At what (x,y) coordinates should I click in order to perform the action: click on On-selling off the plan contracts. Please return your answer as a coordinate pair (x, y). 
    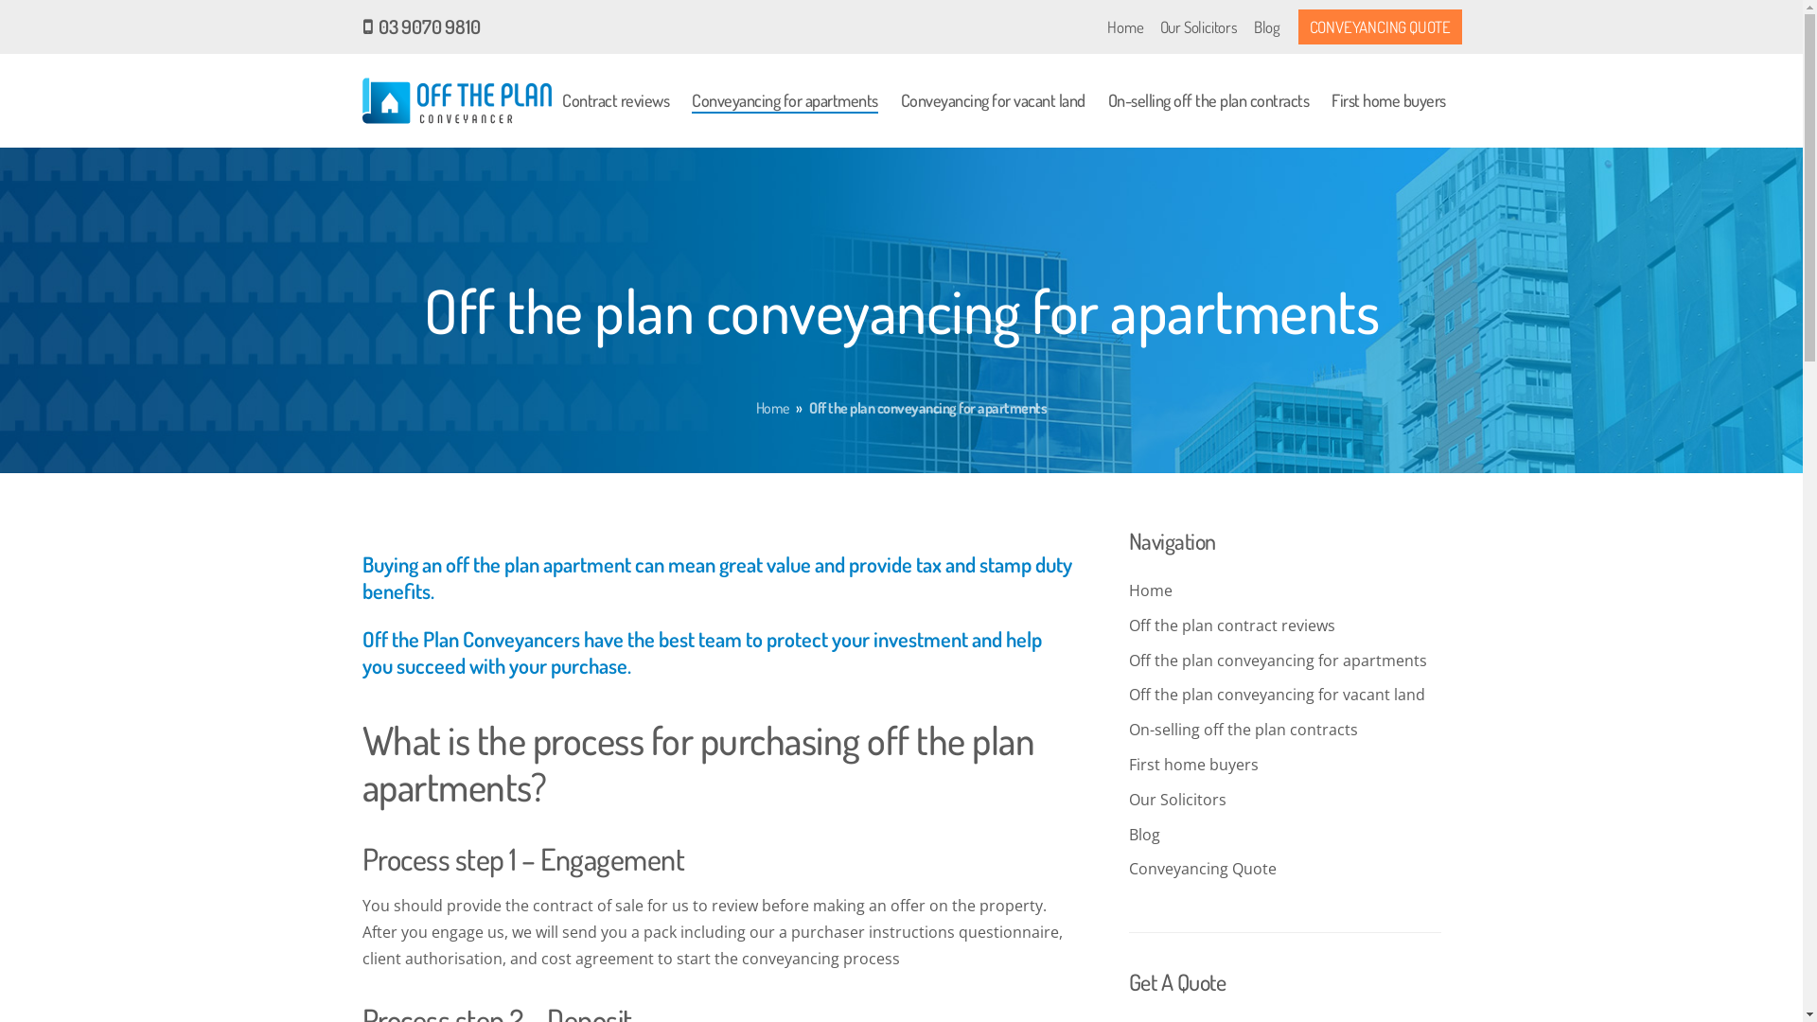
    Looking at the image, I should click on (1208, 100).